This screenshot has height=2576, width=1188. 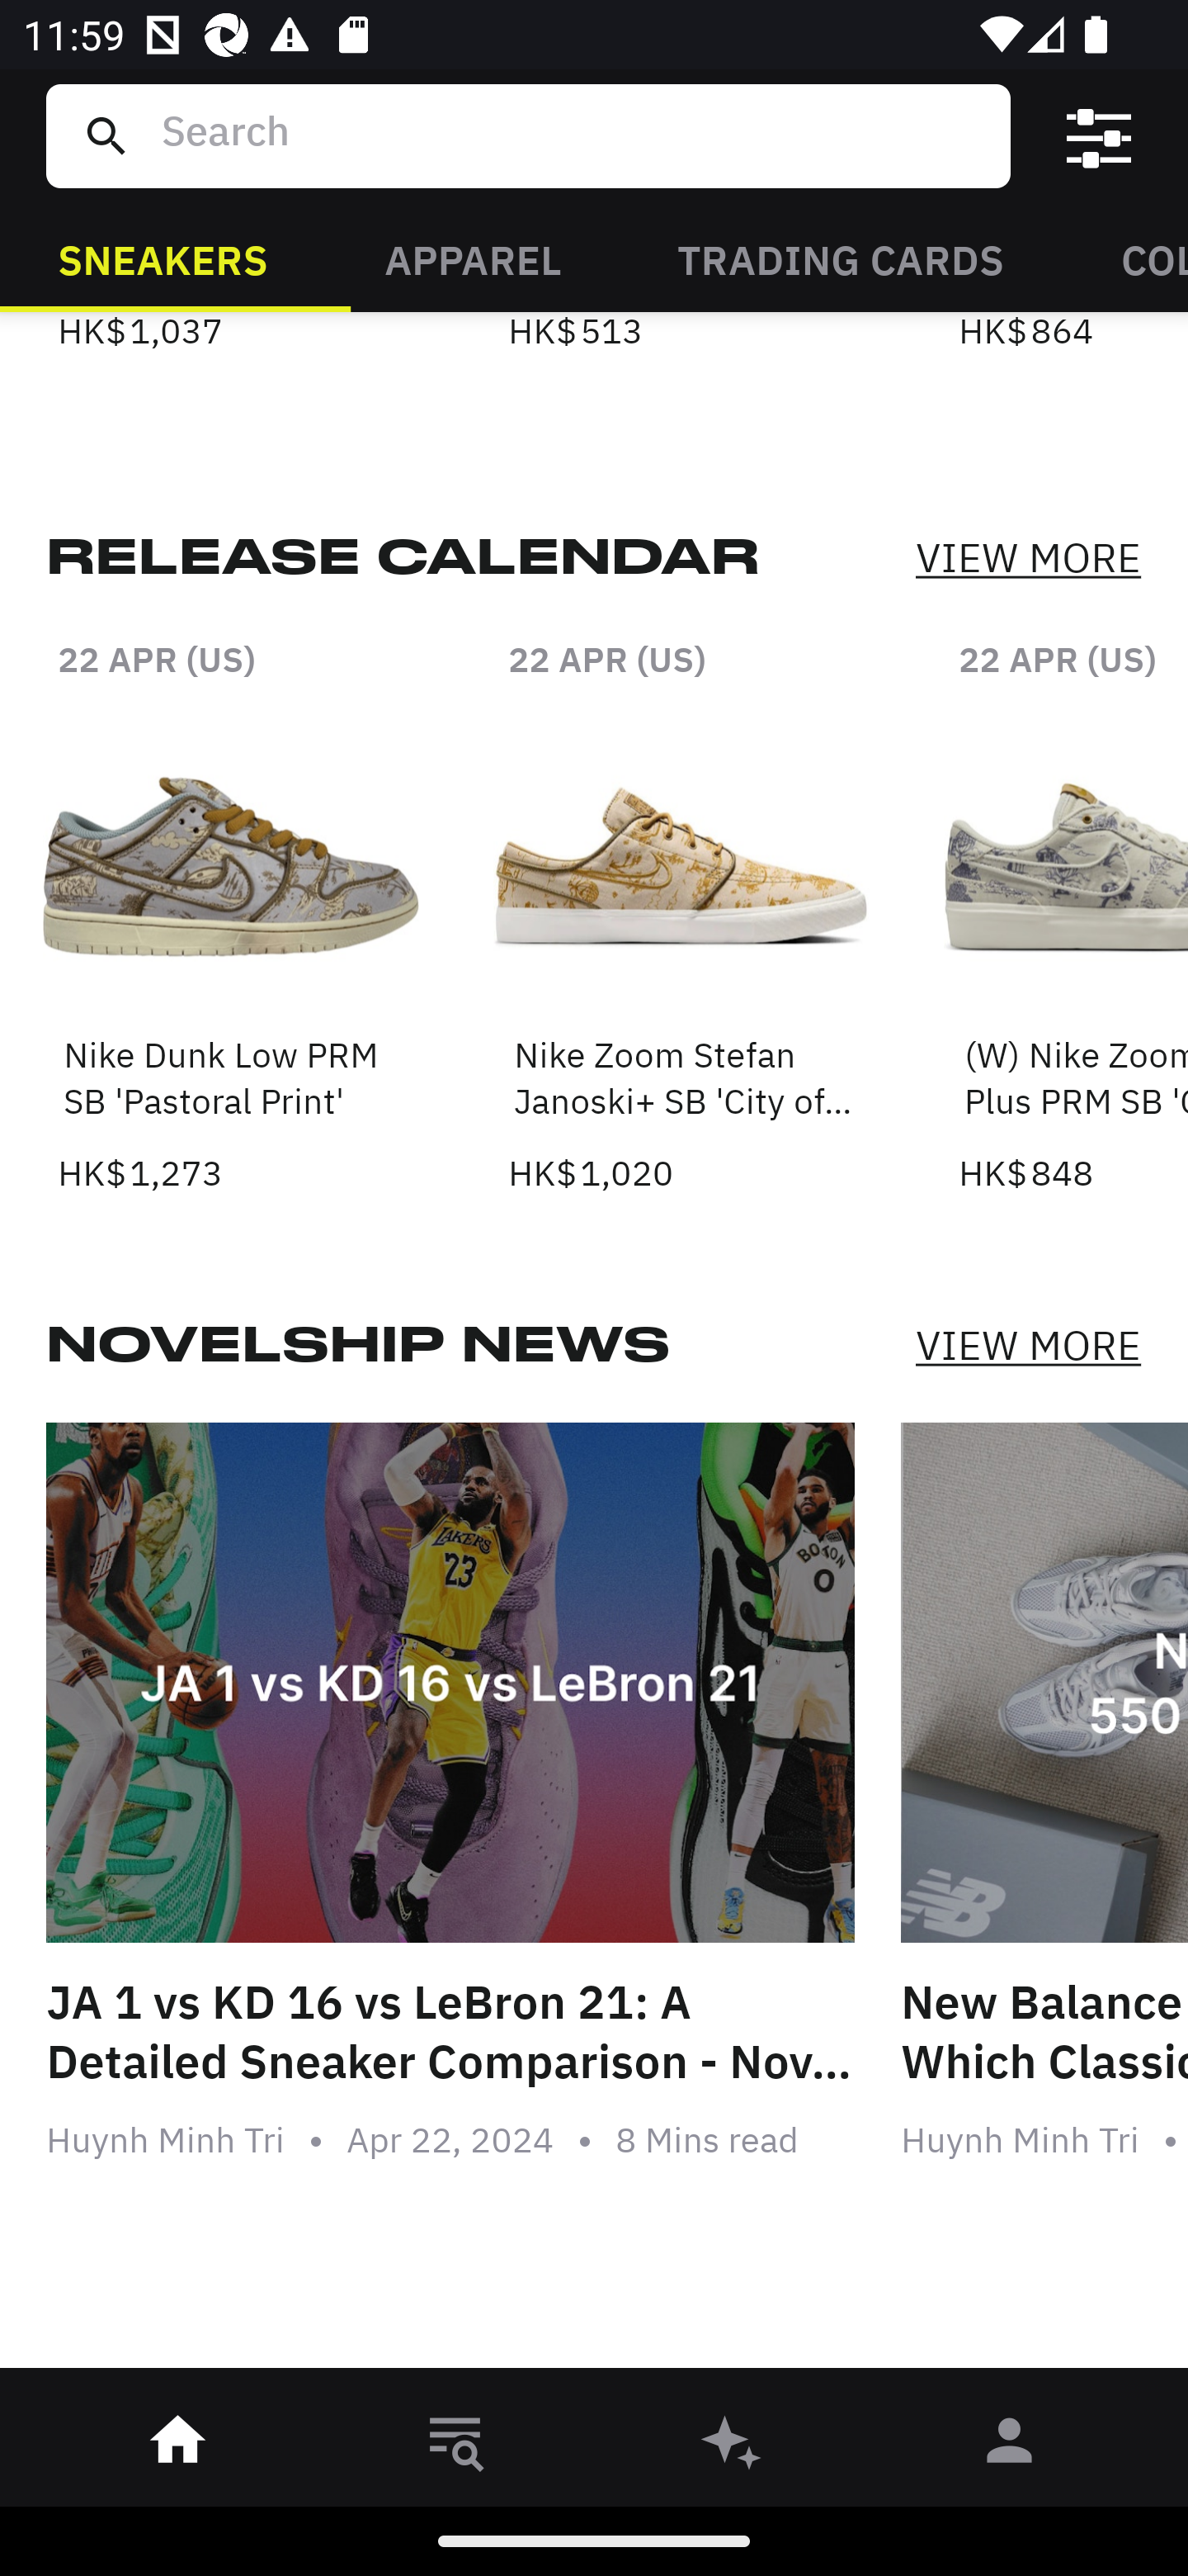 I want to click on APPAREL, so click(x=472, y=258).